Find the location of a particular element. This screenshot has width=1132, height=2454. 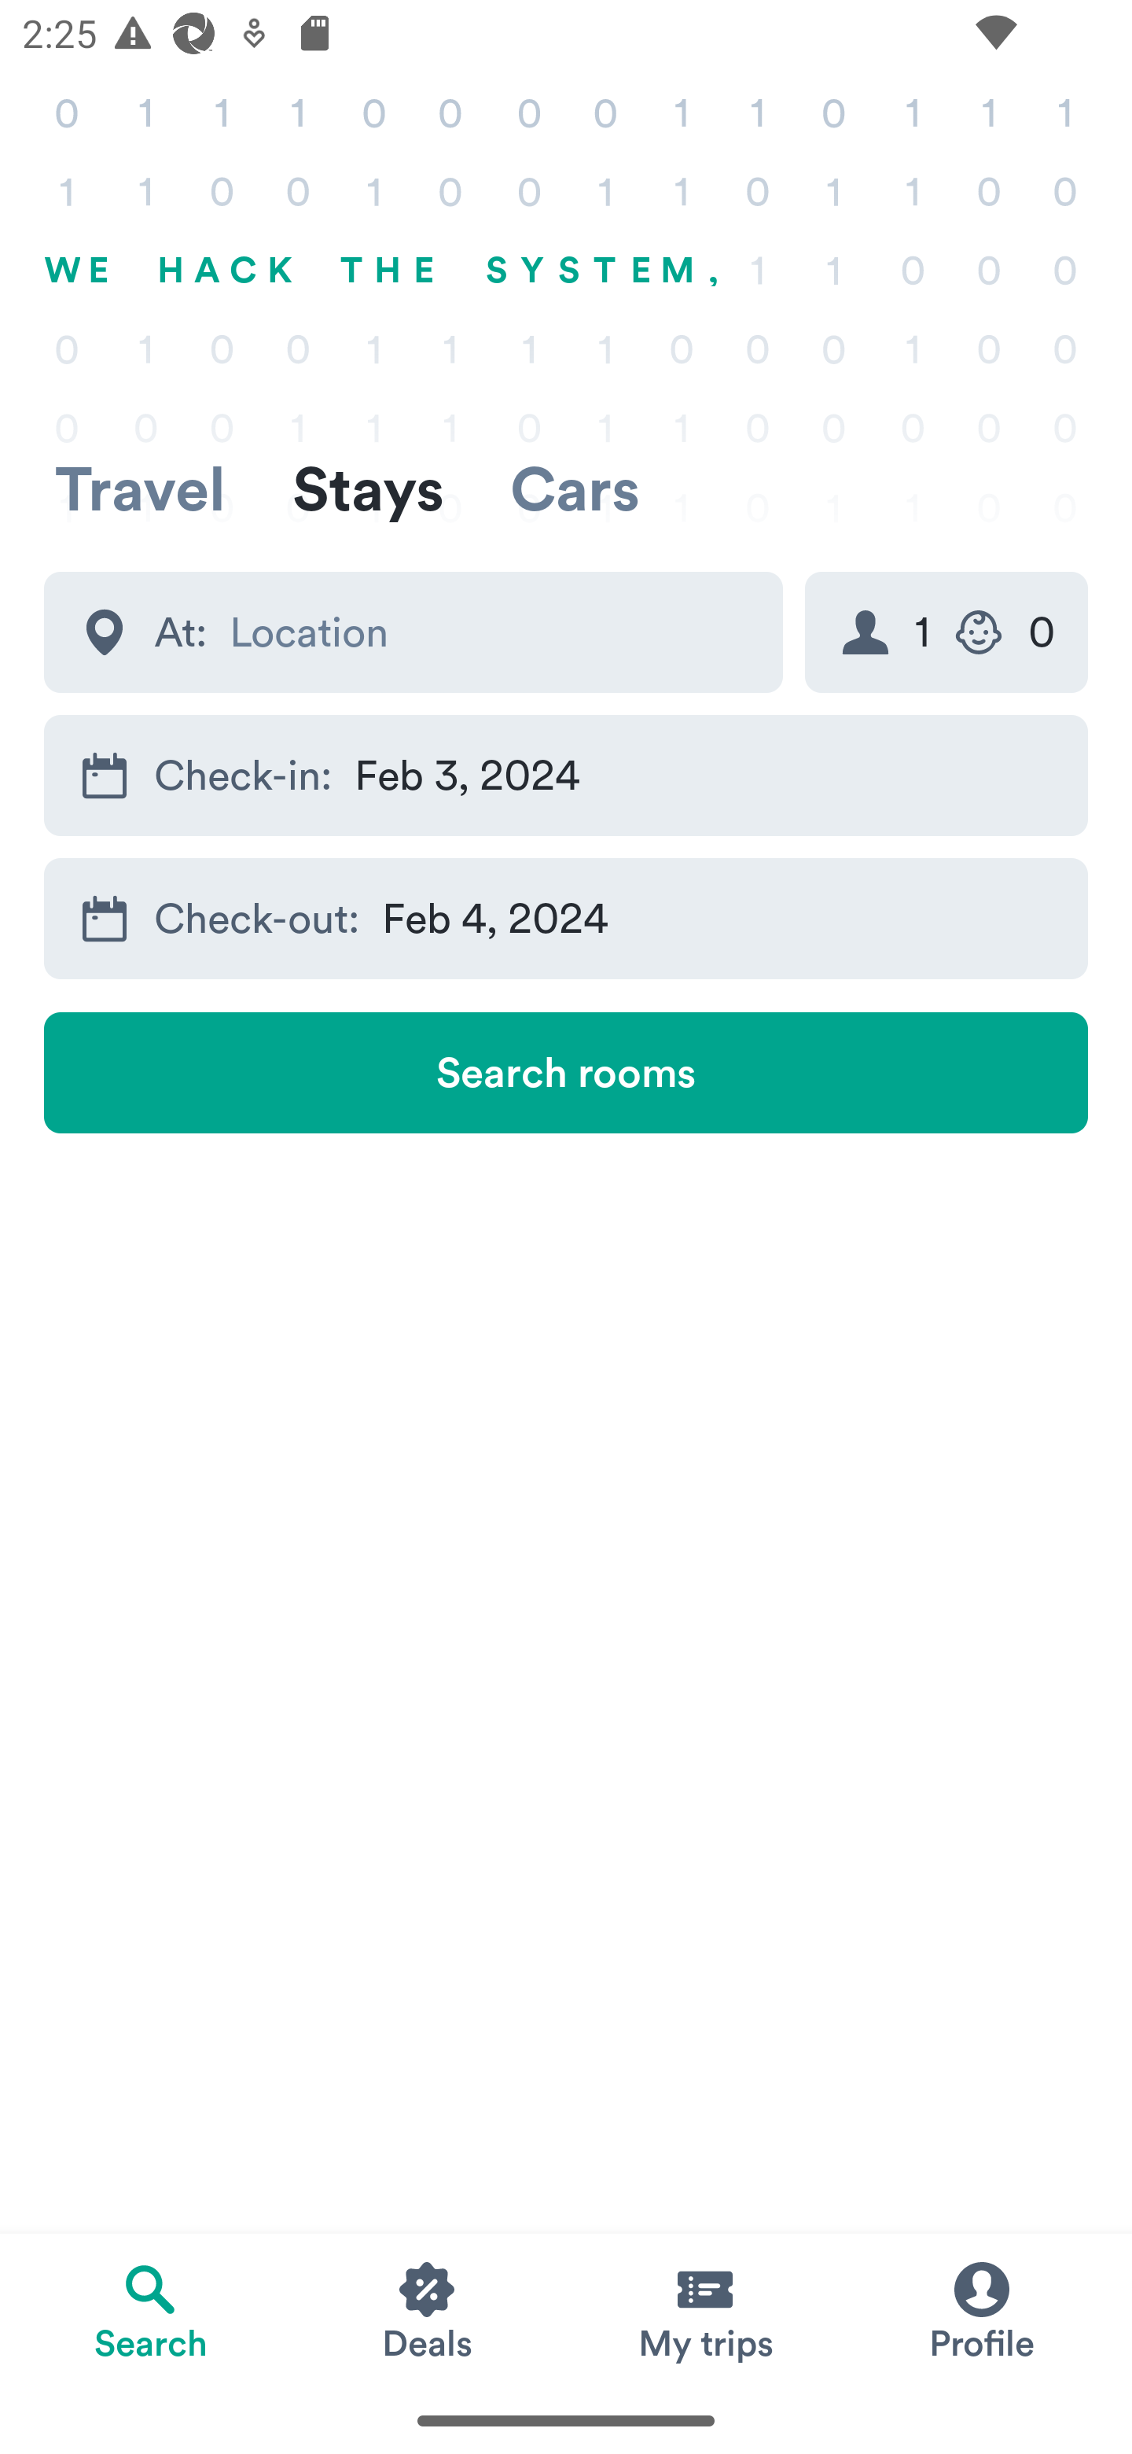

1 0 is located at coordinates (946, 632).